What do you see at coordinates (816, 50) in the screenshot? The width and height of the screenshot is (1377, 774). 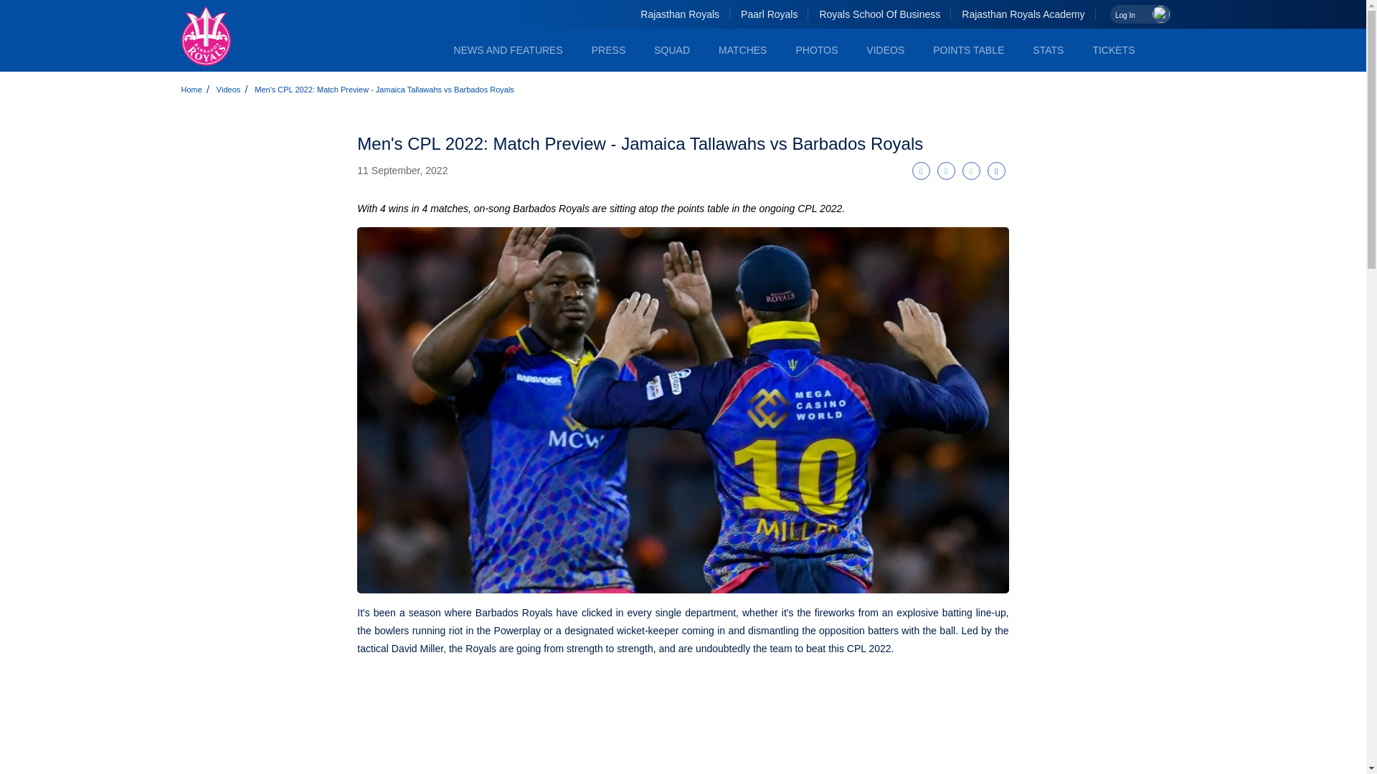 I see `Photos` at bounding box center [816, 50].